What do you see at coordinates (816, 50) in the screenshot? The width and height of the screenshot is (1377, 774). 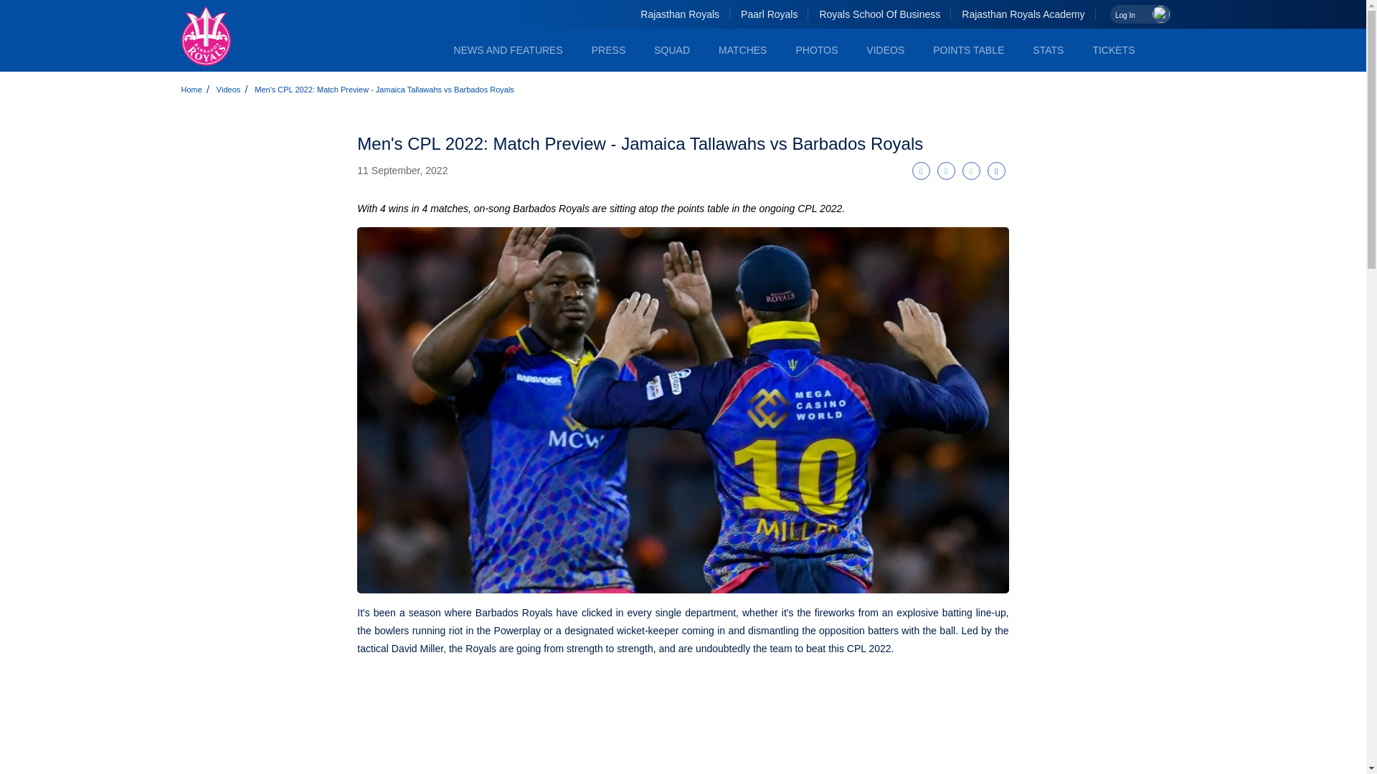 I see `Photos` at bounding box center [816, 50].